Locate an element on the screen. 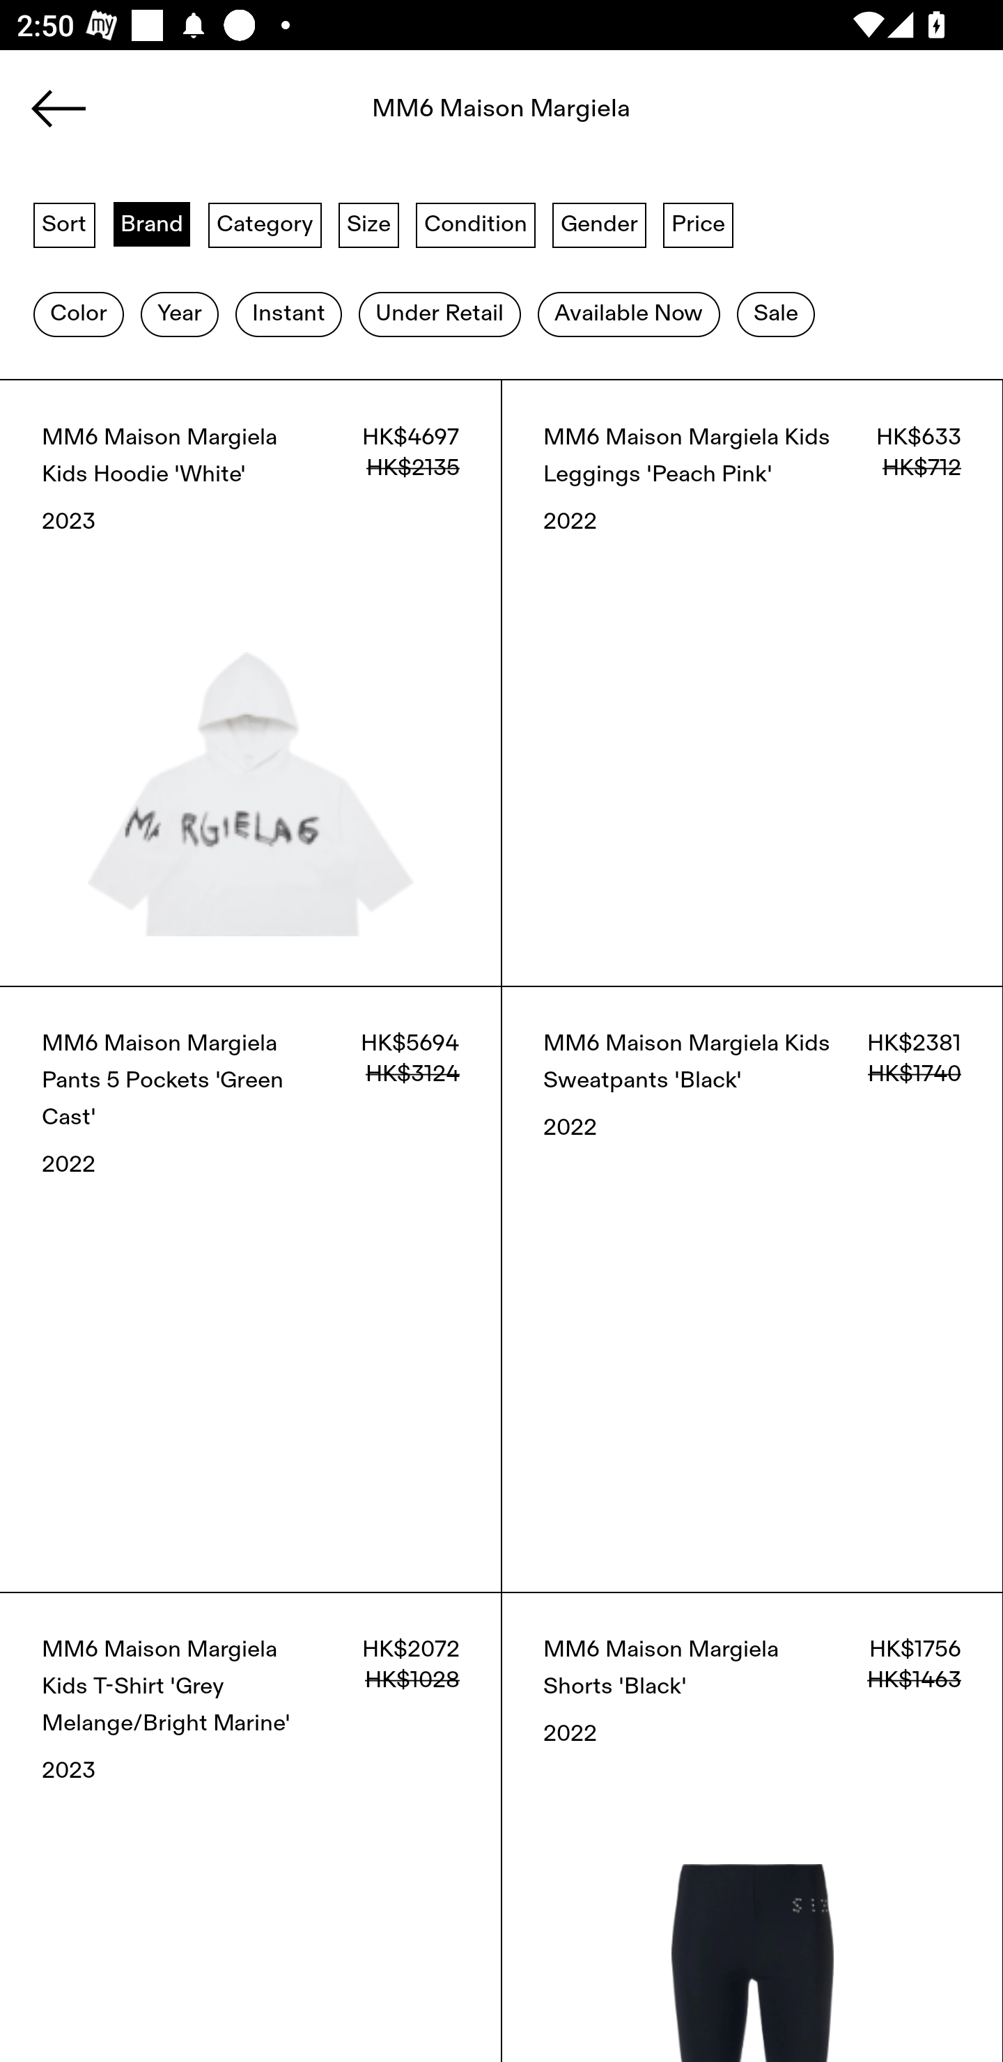  Instant is located at coordinates (288, 314).